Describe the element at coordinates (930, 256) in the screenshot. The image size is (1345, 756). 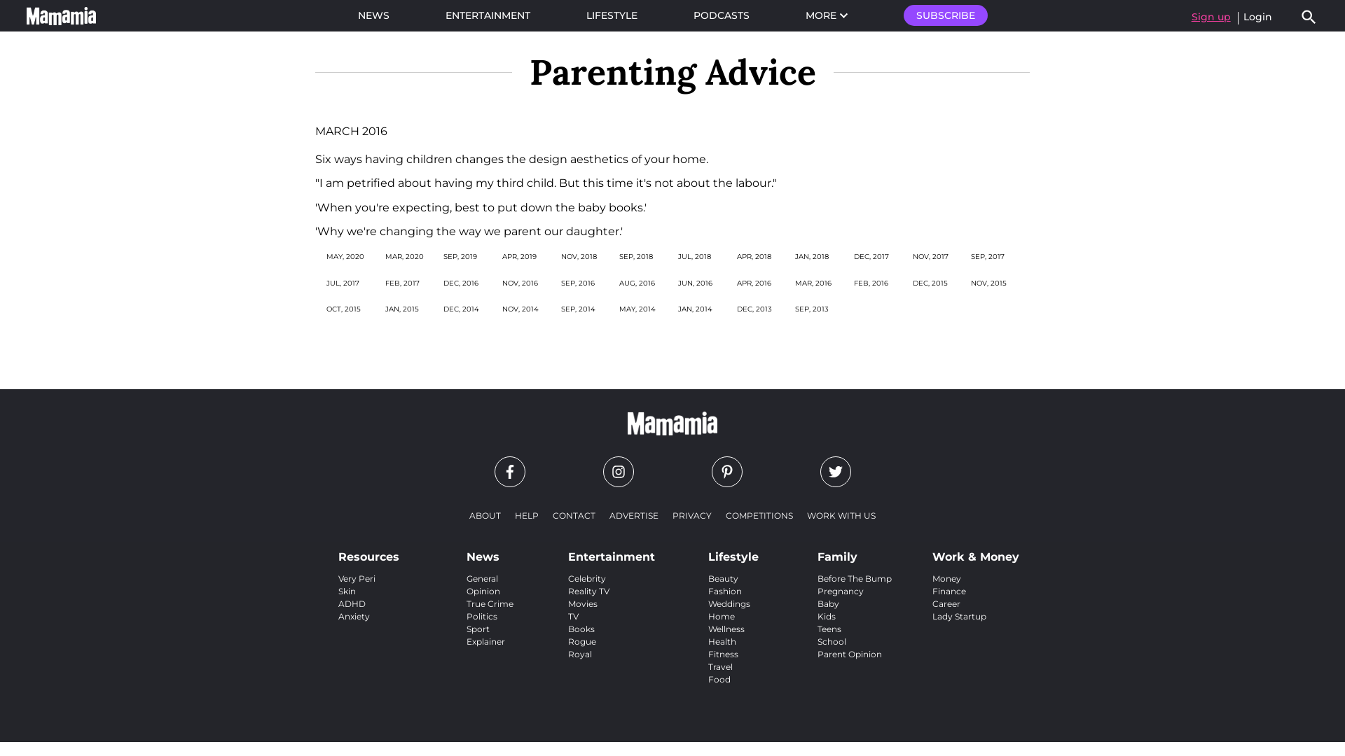
I see `NOV, 2017` at that location.